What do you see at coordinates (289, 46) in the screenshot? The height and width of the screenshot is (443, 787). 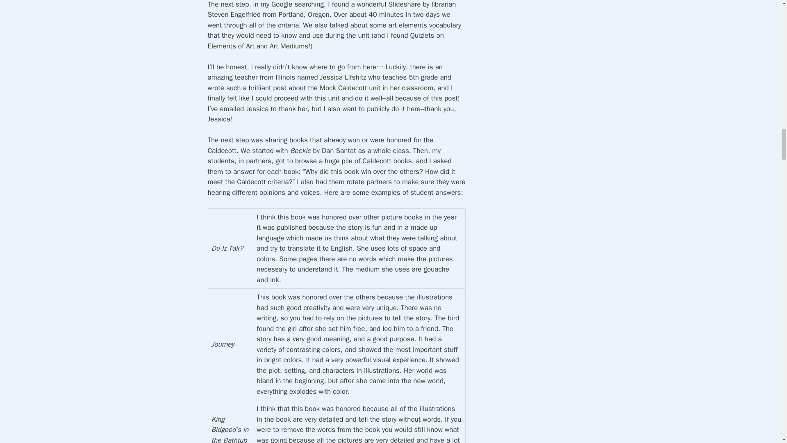 I see `Art Mediums` at bounding box center [289, 46].